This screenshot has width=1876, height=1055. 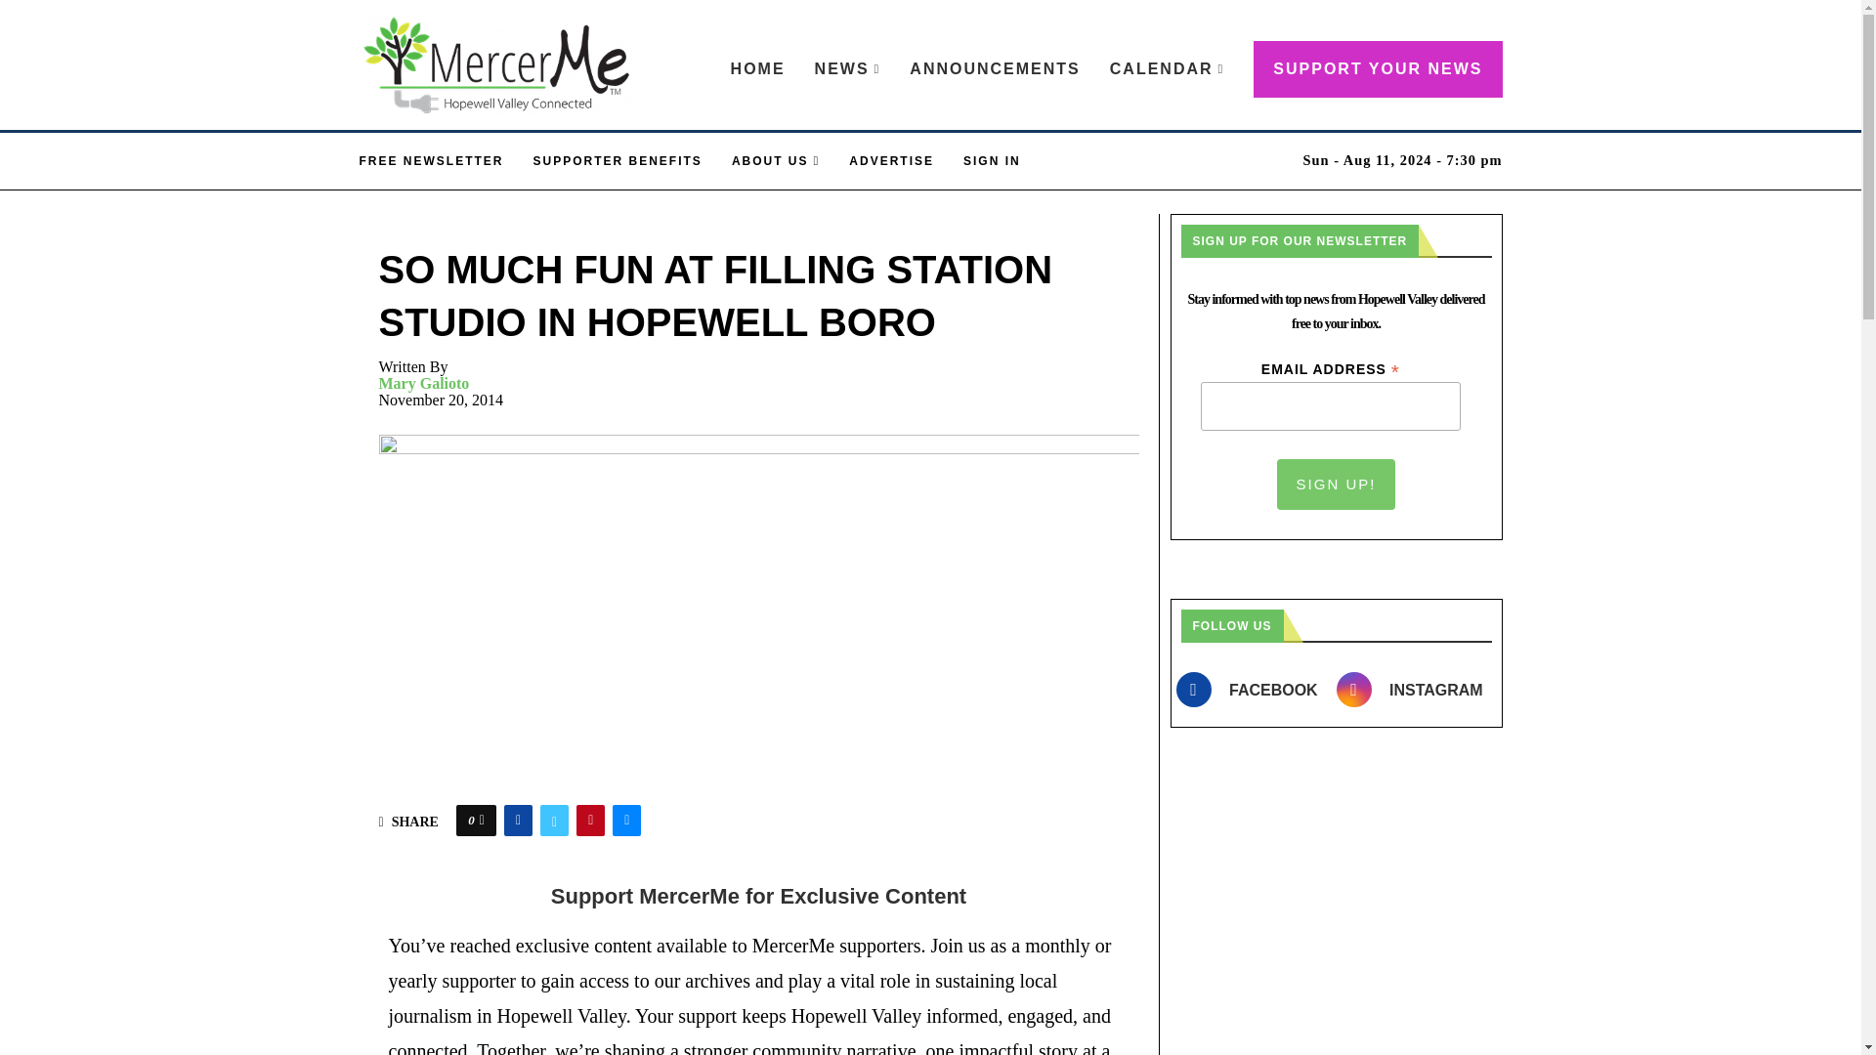 What do you see at coordinates (618, 161) in the screenshot?
I see `SUPPORTER BENEFITS` at bounding box center [618, 161].